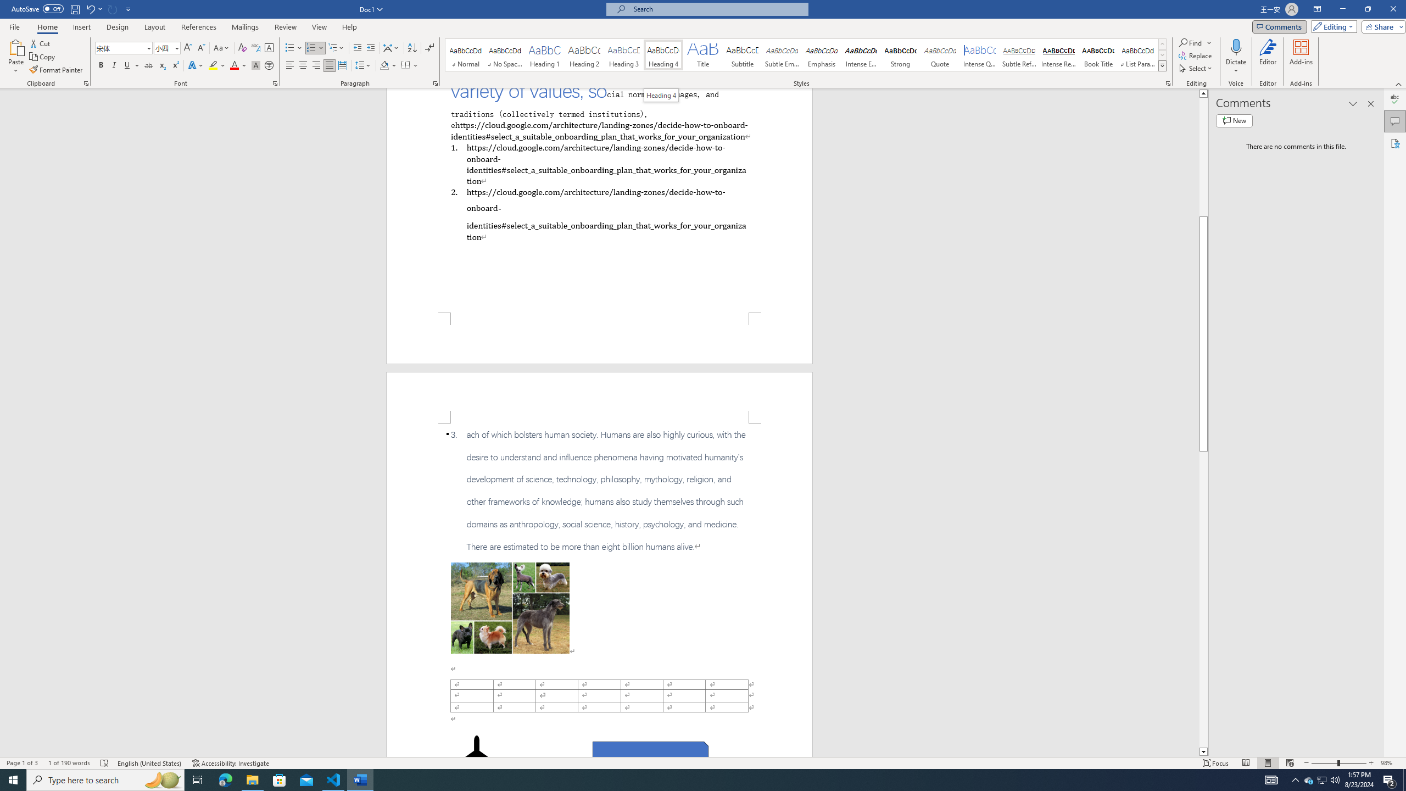  Describe the element at coordinates (16, 47) in the screenshot. I see `Paste` at that location.